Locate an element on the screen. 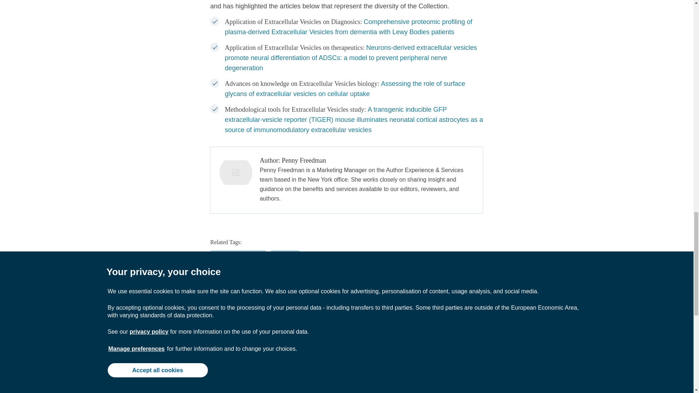 This screenshot has width=699, height=393. Journals is located at coordinates (165, 377).